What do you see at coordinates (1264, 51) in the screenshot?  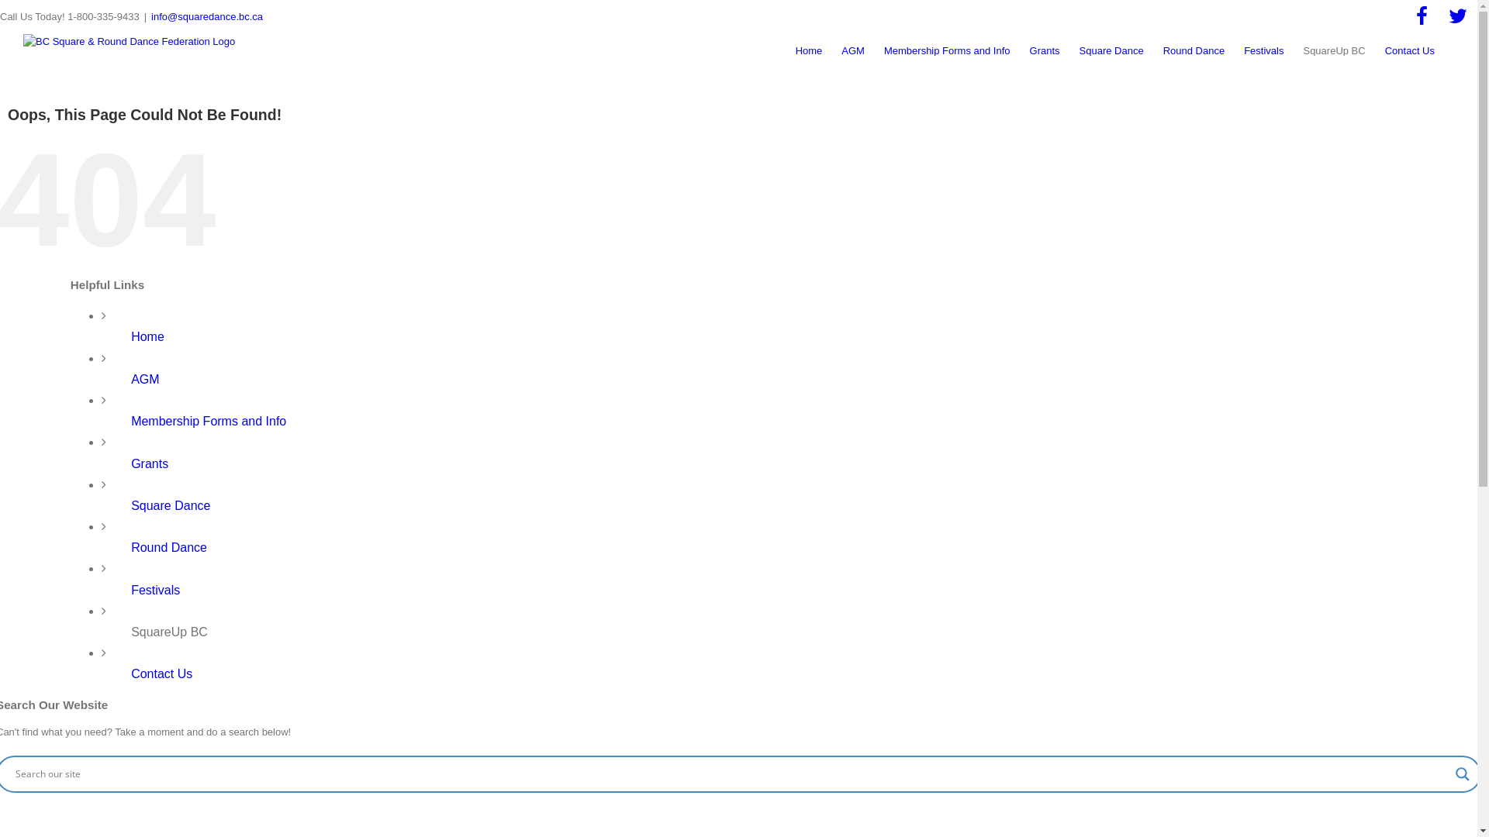 I see `Festivals` at bounding box center [1264, 51].